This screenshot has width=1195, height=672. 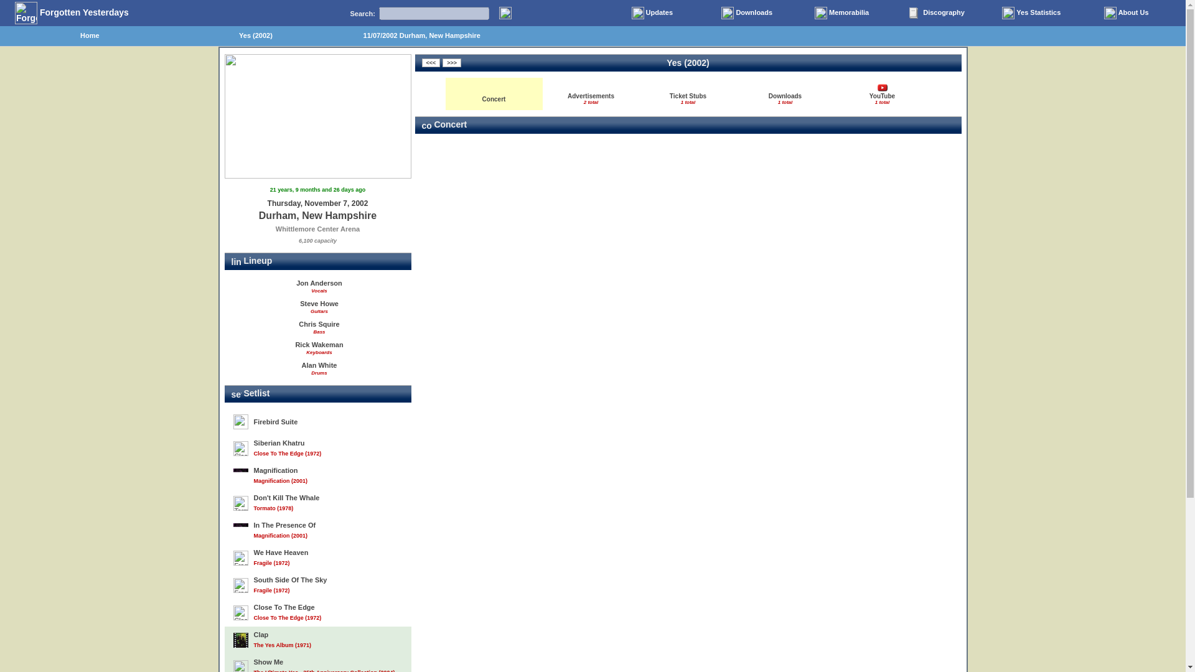 I want to click on setlist, so click(x=237, y=394).